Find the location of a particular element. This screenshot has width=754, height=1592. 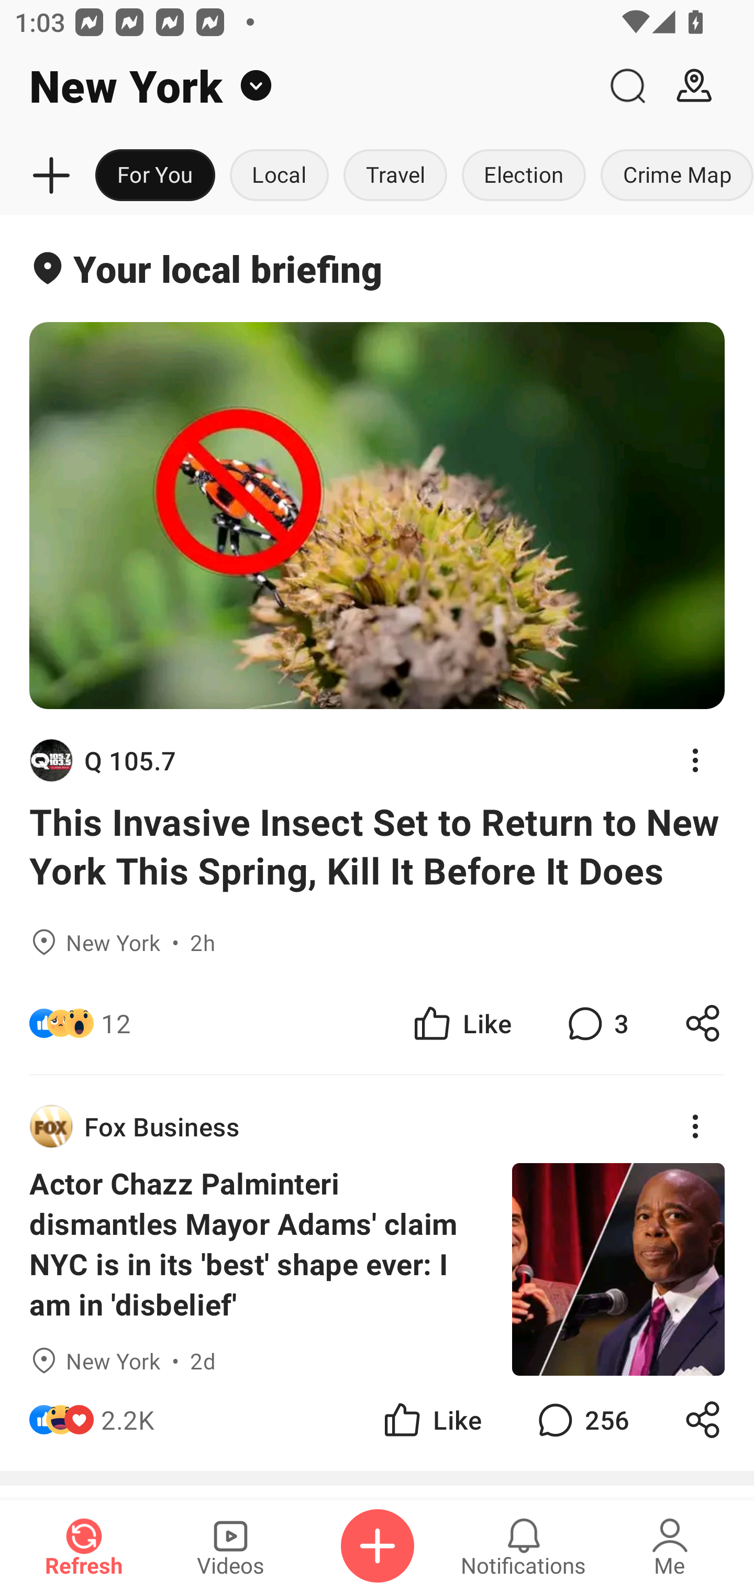

Election is located at coordinates (524, 176).